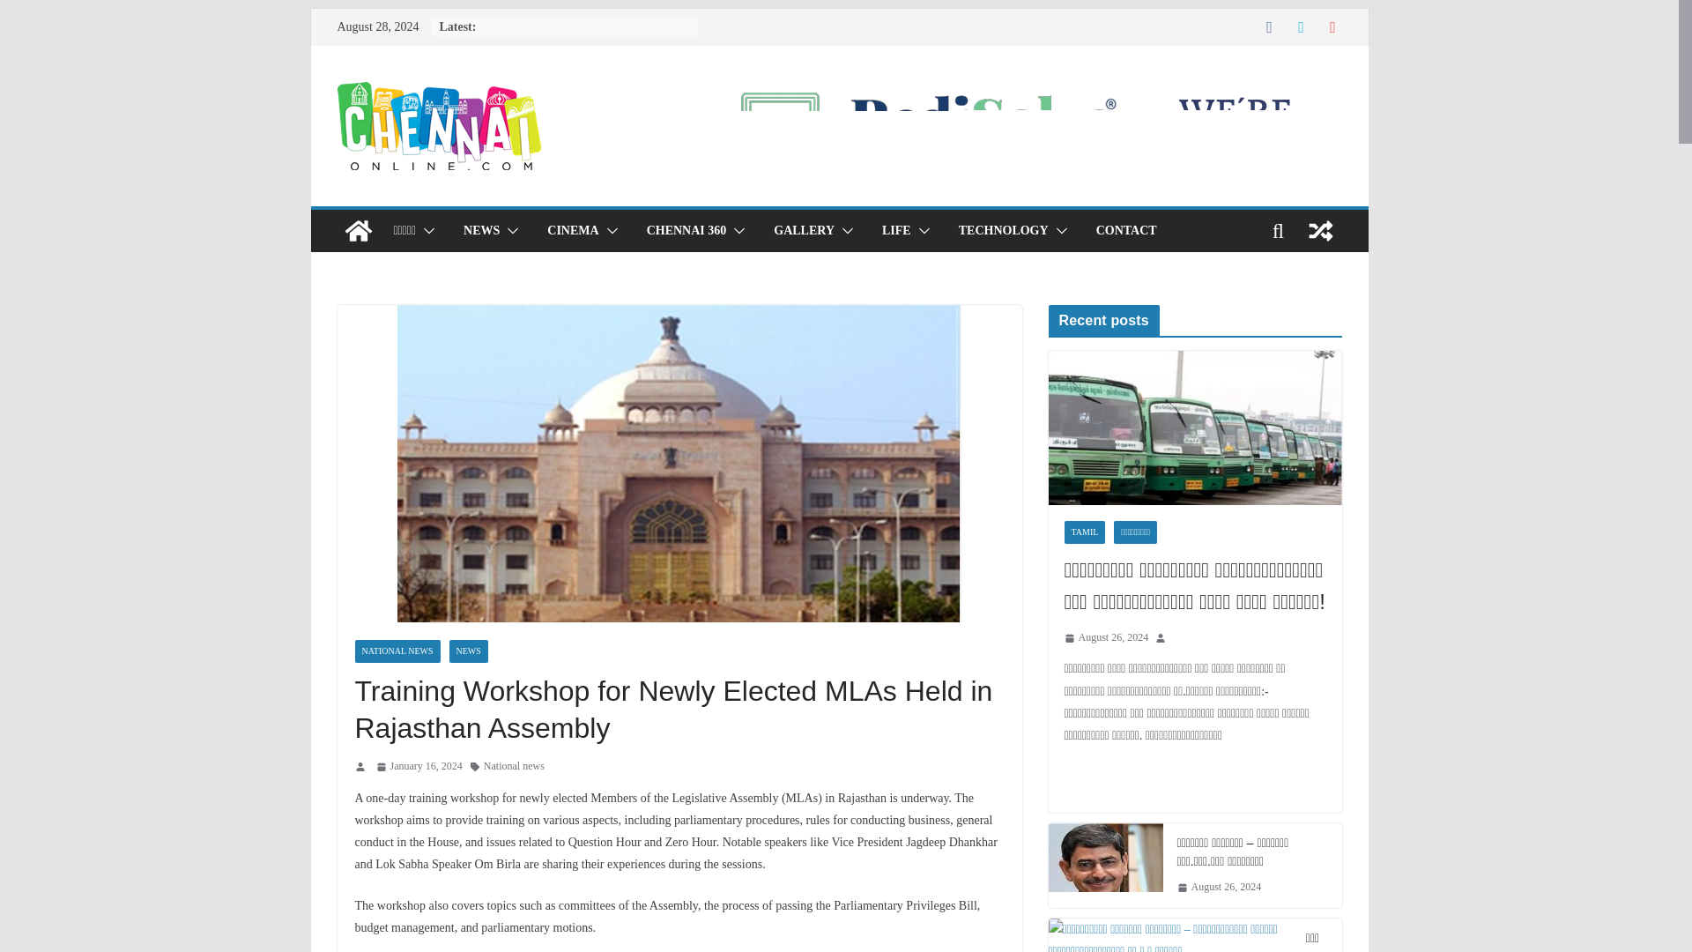 This screenshot has width=1692, height=952. Describe the element at coordinates (686, 231) in the screenshot. I see `CHENNAI 360` at that location.